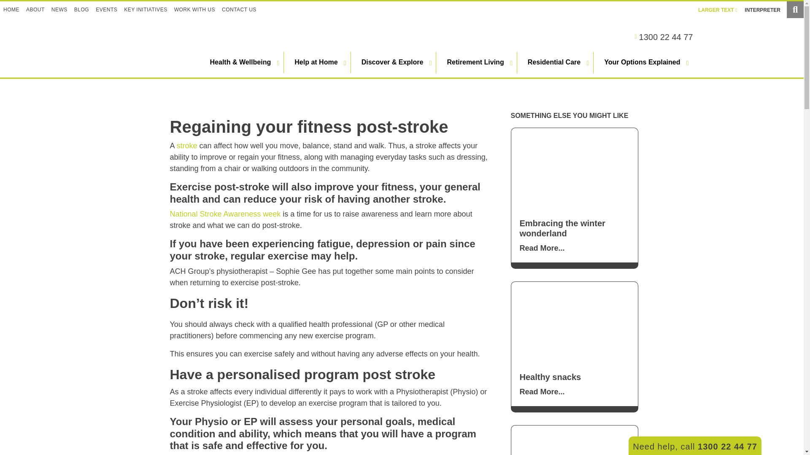 This screenshot has width=810, height=455. Describe the element at coordinates (145, 10) in the screenshot. I see `KEY INITIATIVES` at that location.